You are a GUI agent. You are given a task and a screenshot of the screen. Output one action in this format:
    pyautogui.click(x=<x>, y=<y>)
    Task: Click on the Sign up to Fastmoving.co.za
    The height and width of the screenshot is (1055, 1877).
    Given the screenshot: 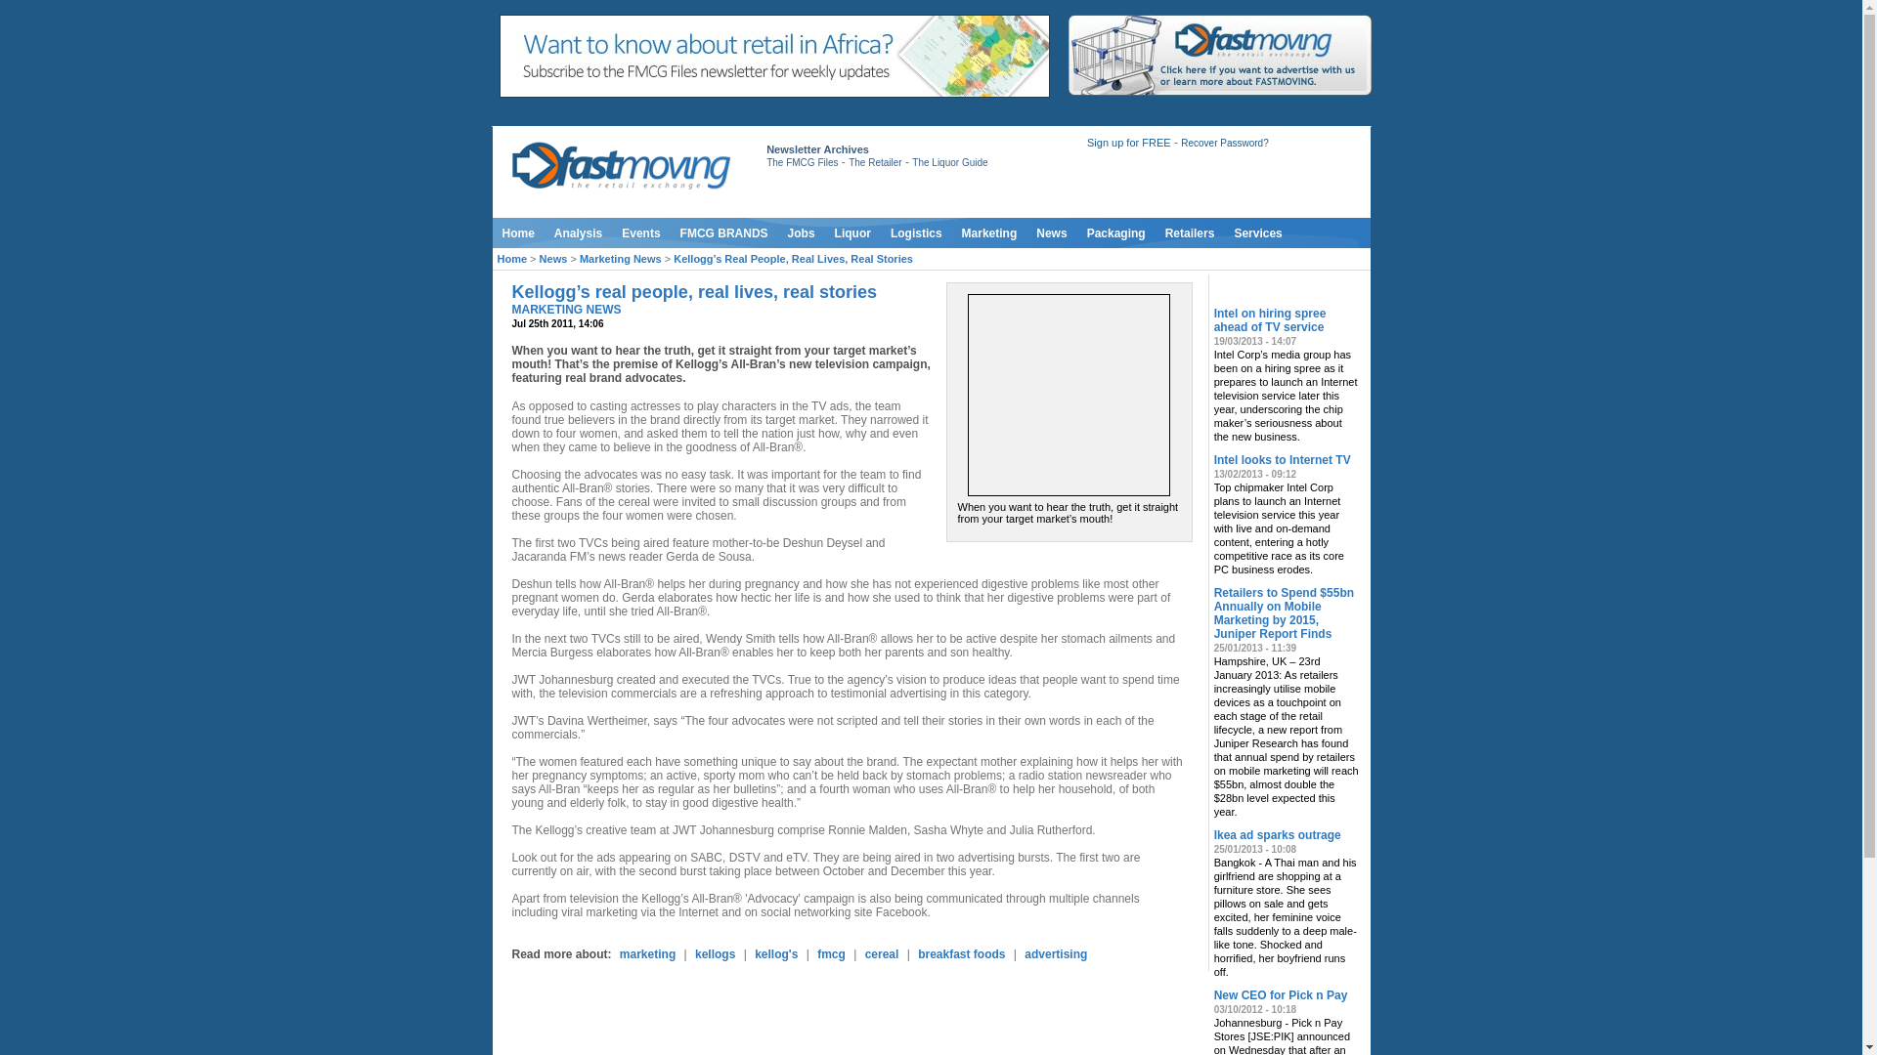 What is the action you would take?
    pyautogui.click(x=1128, y=143)
    